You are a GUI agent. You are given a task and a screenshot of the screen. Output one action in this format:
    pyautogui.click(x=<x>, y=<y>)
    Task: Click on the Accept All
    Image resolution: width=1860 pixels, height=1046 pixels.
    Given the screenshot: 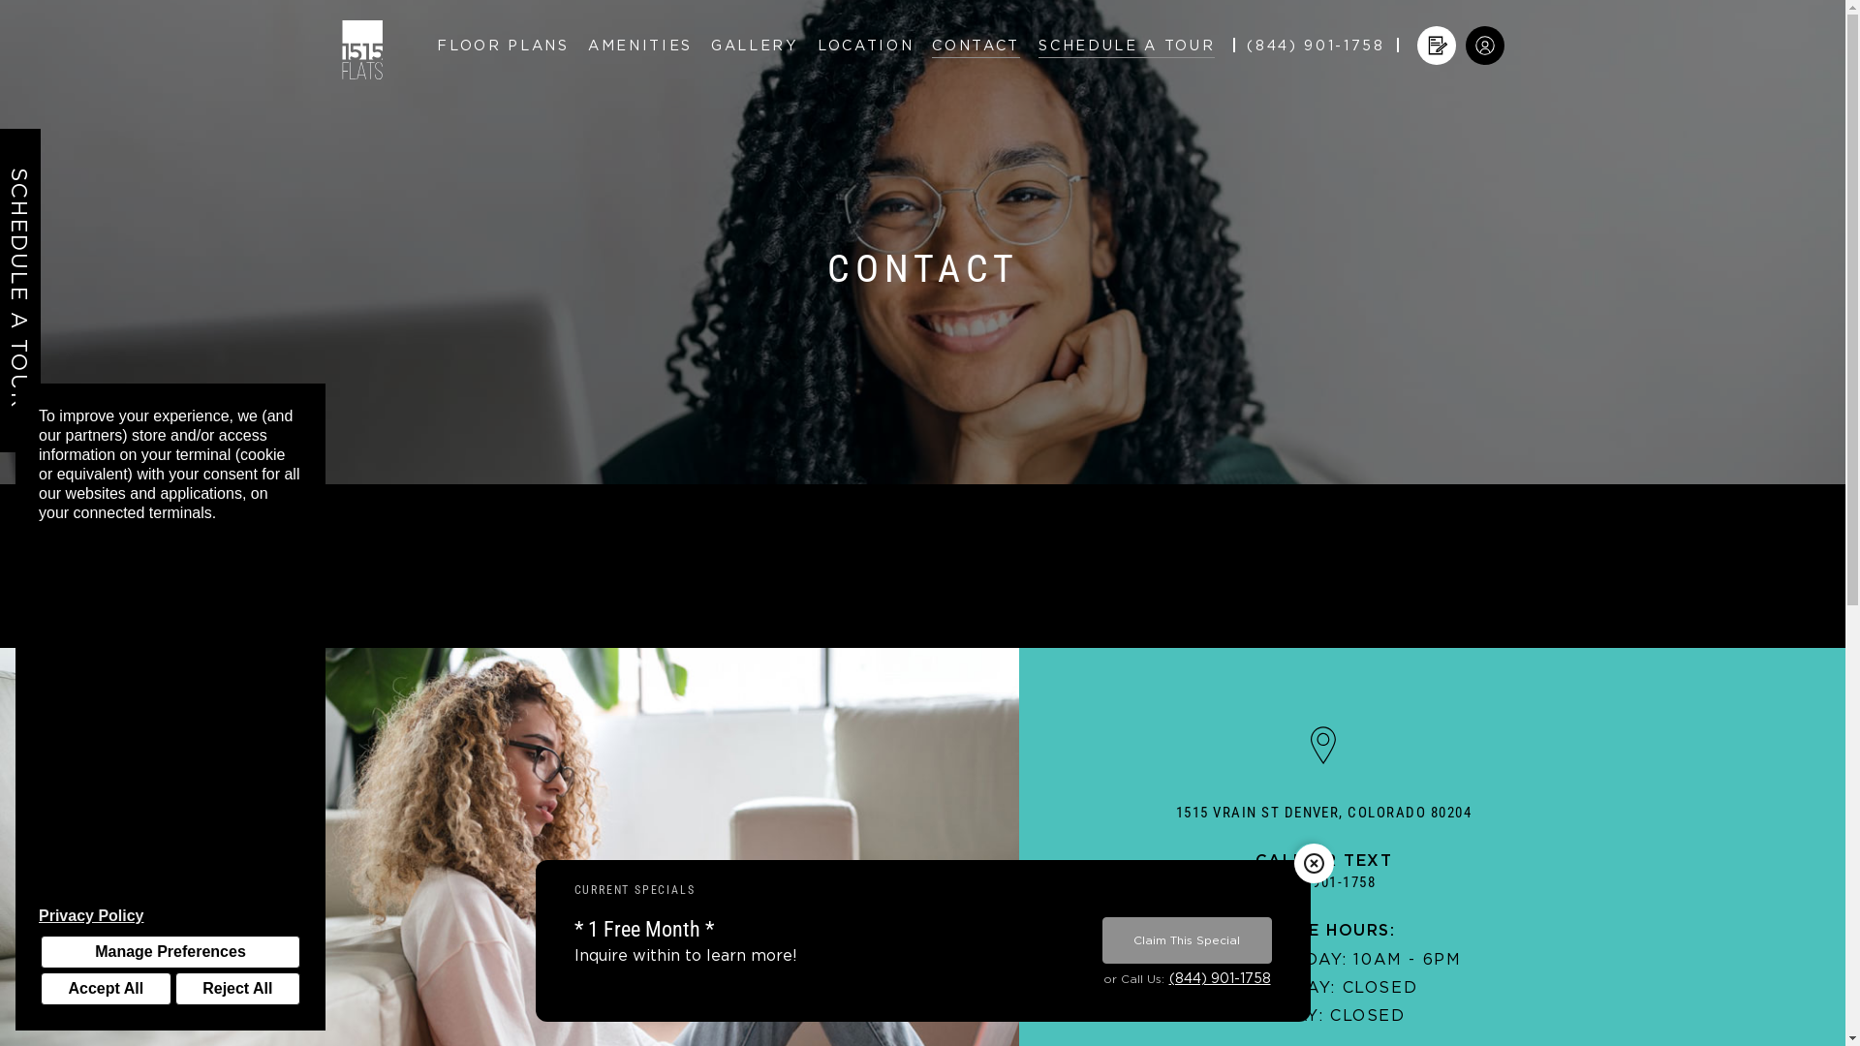 What is the action you would take?
    pyautogui.click(x=107, y=989)
    